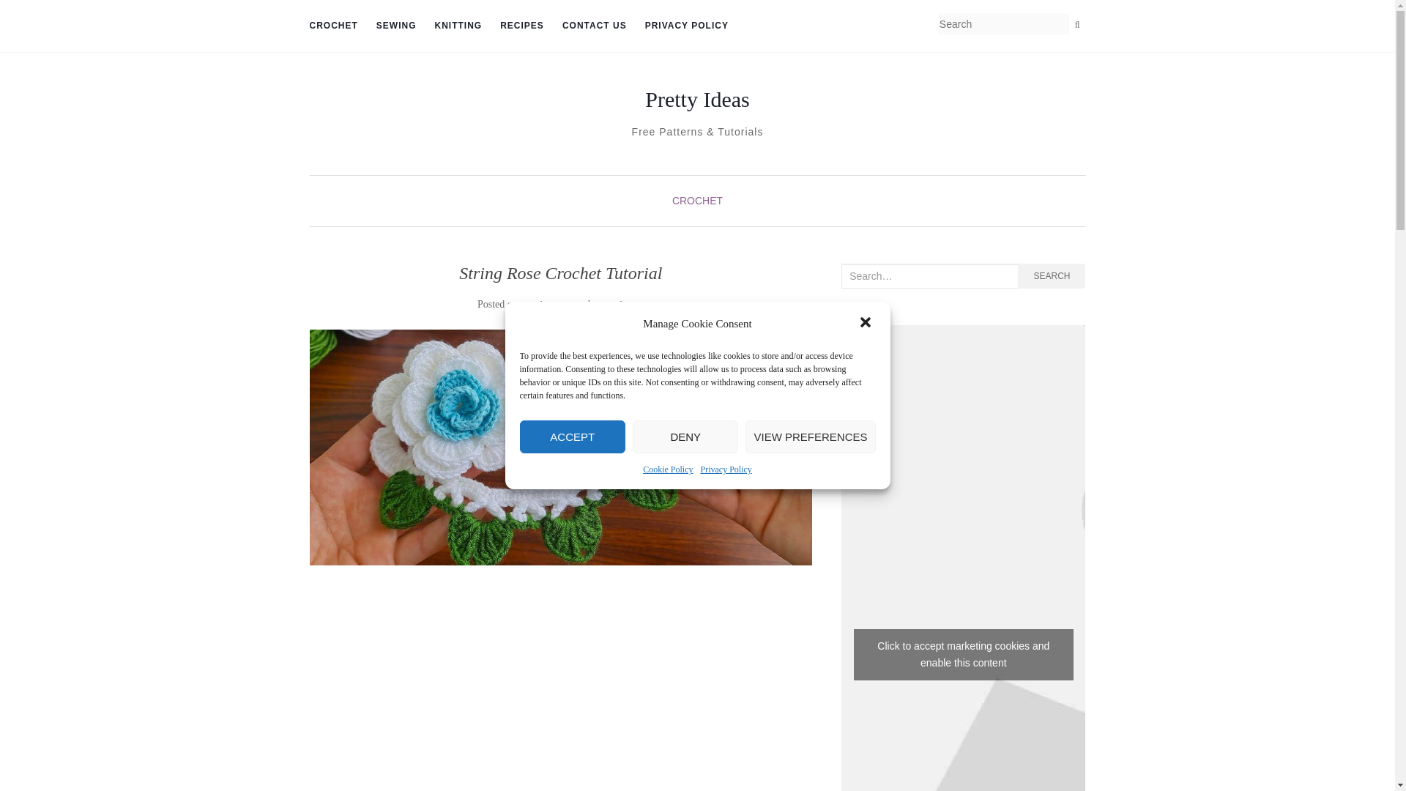 The image size is (1406, 791). Describe the element at coordinates (685, 437) in the screenshot. I see `DENY` at that location.